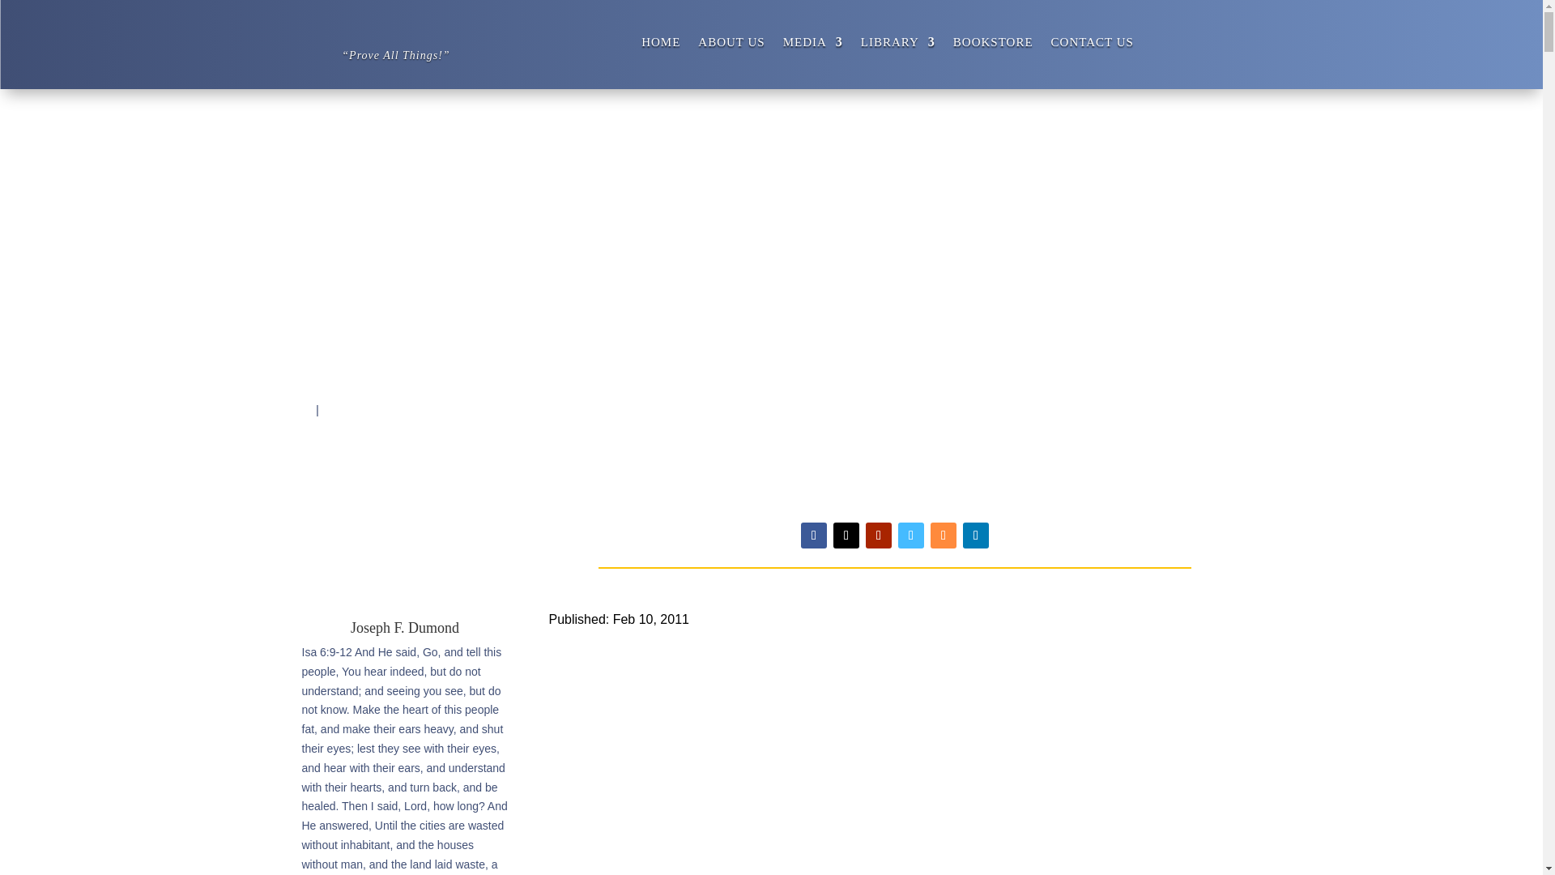 The width and height of the screenshot is (1555, 875). I want to click on BOOKSTORE, so click(993, 45).